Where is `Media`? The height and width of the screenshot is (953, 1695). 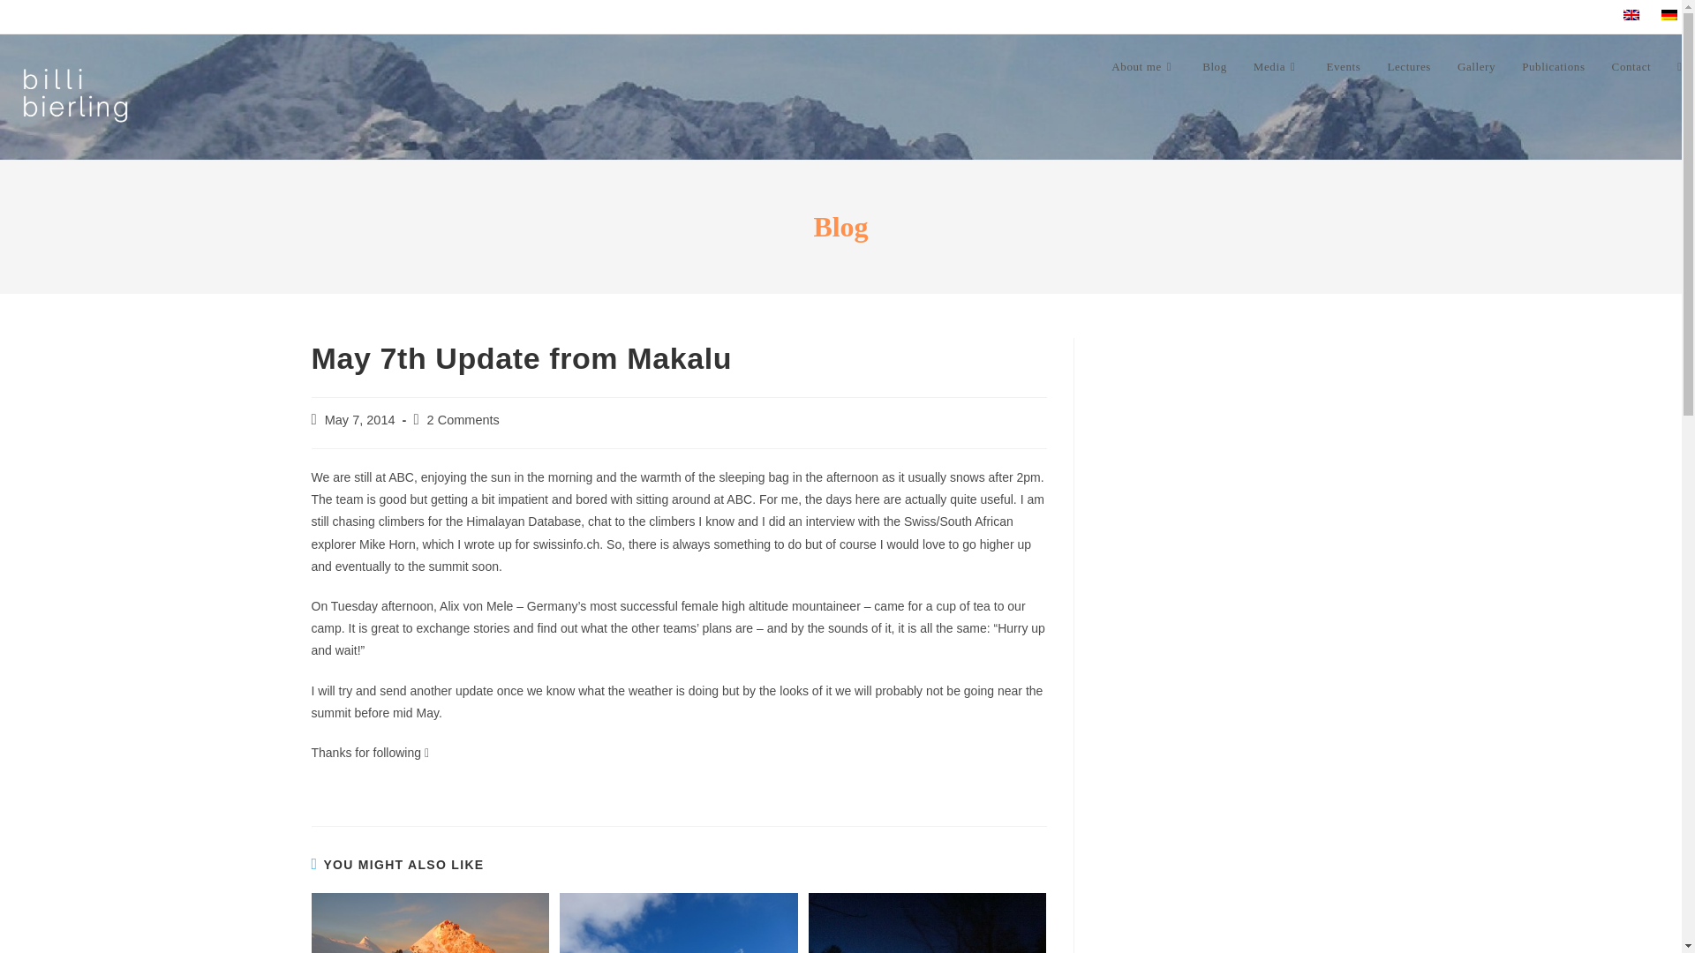 Media is located at coordinates (1277, 67).